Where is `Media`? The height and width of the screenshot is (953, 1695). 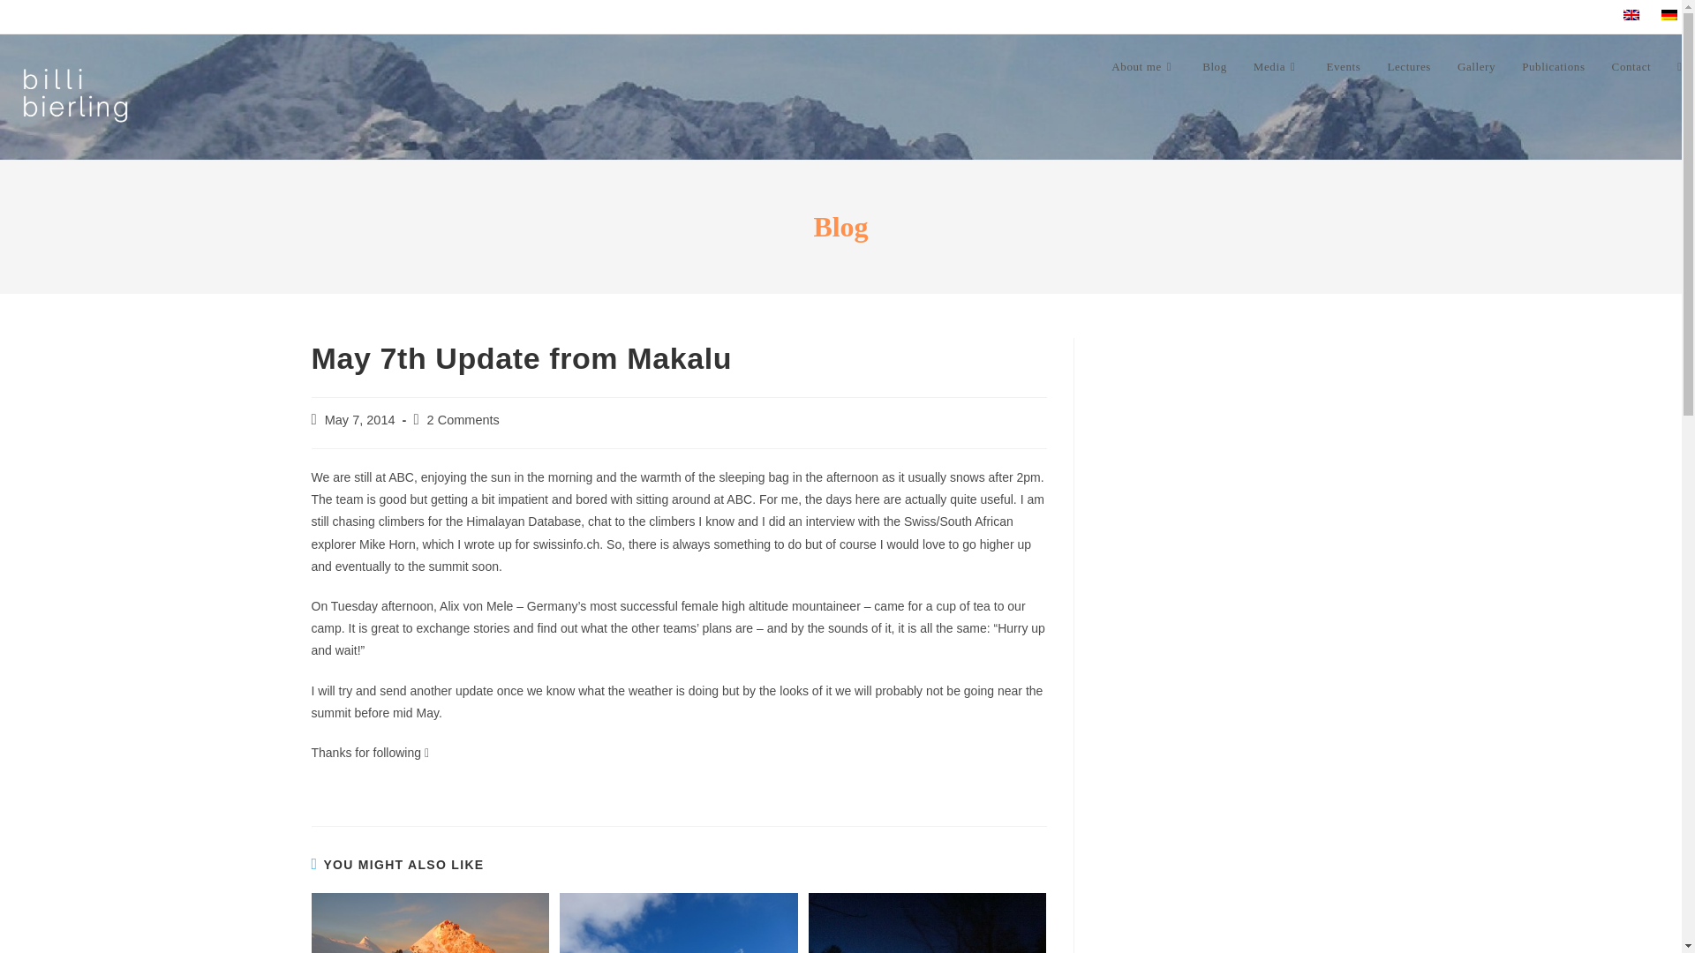 Media is located at coordinates (1277, 67).